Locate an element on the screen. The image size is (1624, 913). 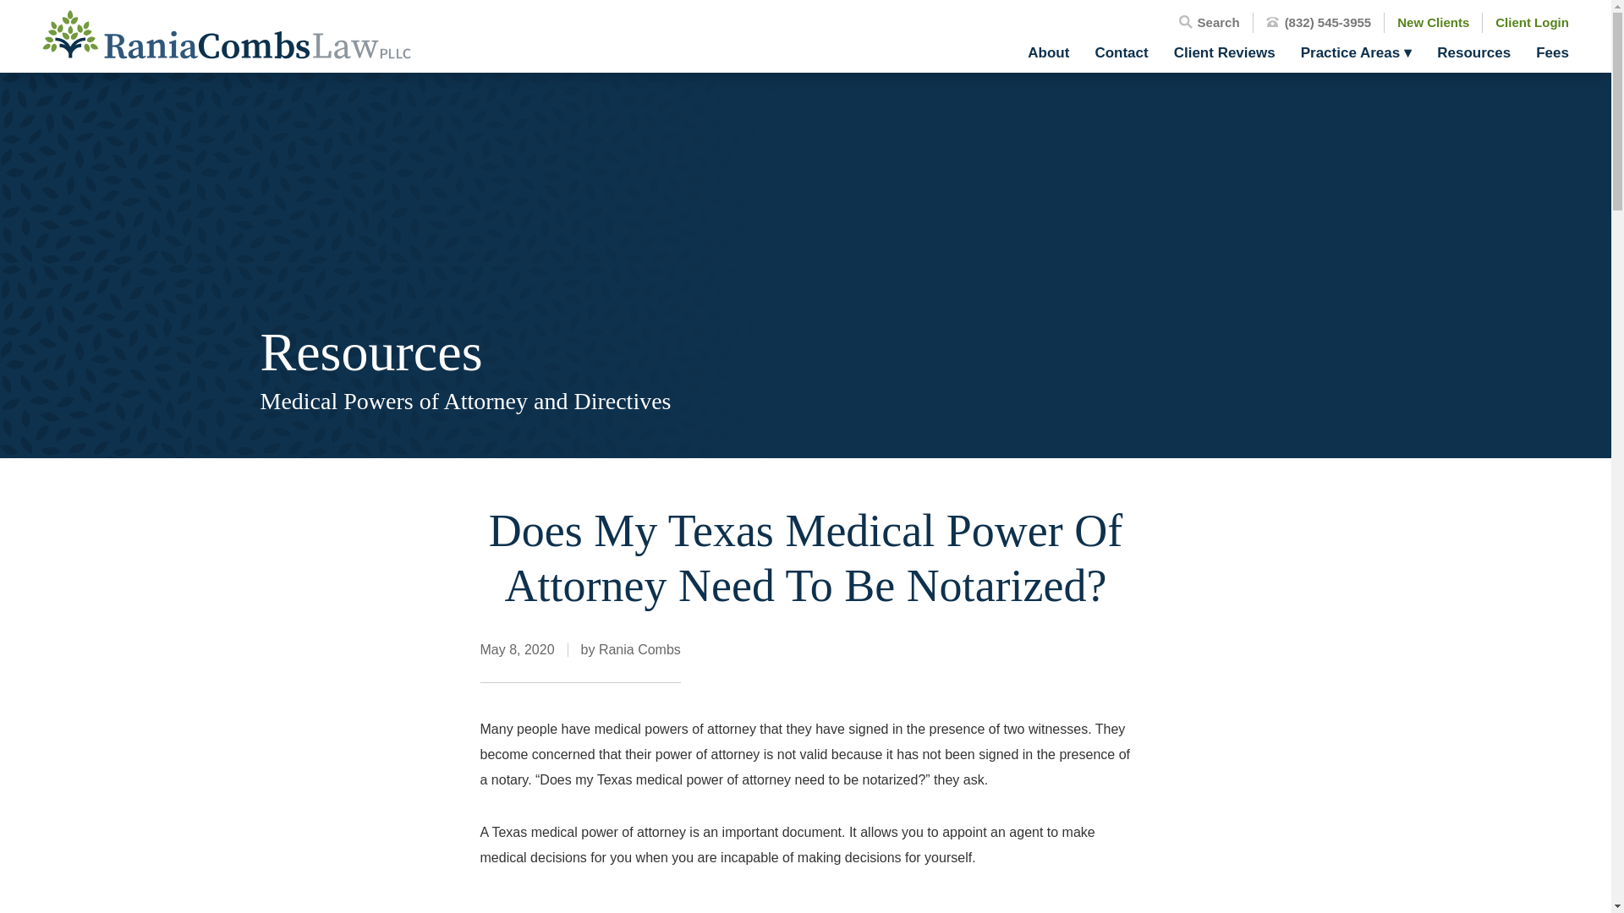
New Clients is located at coordinates (1433, 22).